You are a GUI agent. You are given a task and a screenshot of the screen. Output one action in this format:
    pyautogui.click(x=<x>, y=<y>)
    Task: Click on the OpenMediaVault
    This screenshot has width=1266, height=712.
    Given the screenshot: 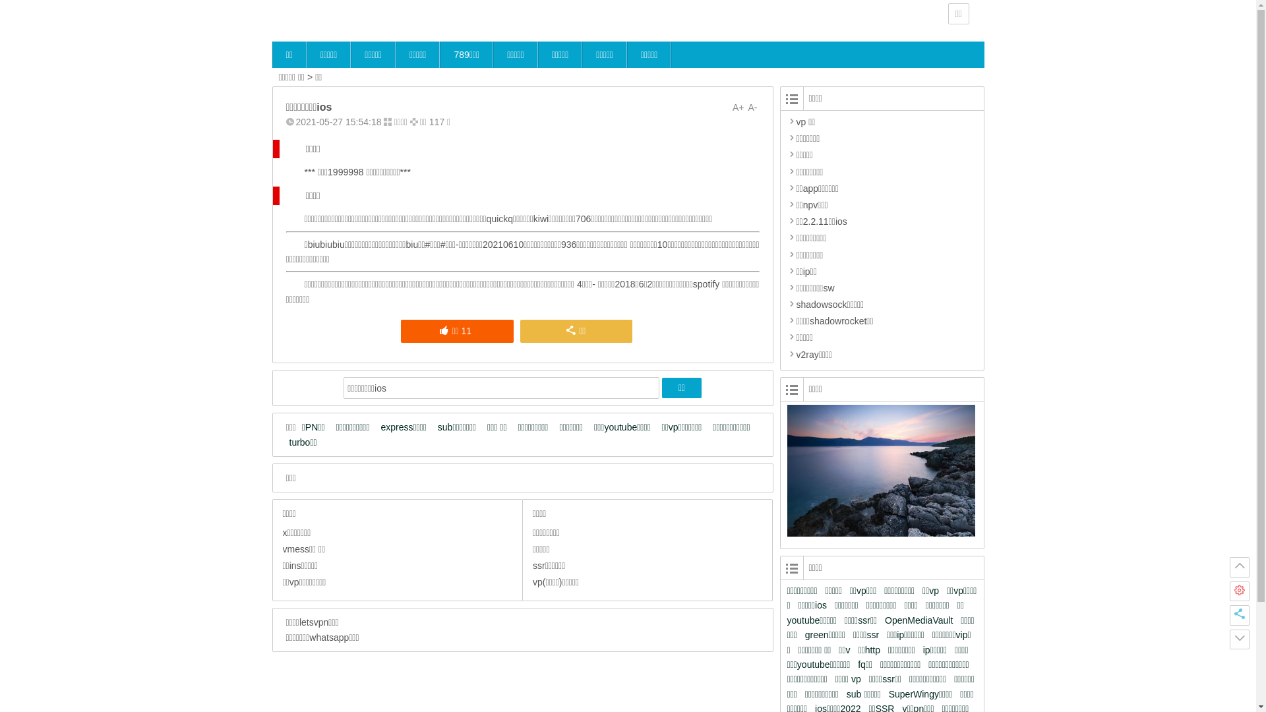 What is the action you would take?
    pyautogui.click(x=922, y=620)
    